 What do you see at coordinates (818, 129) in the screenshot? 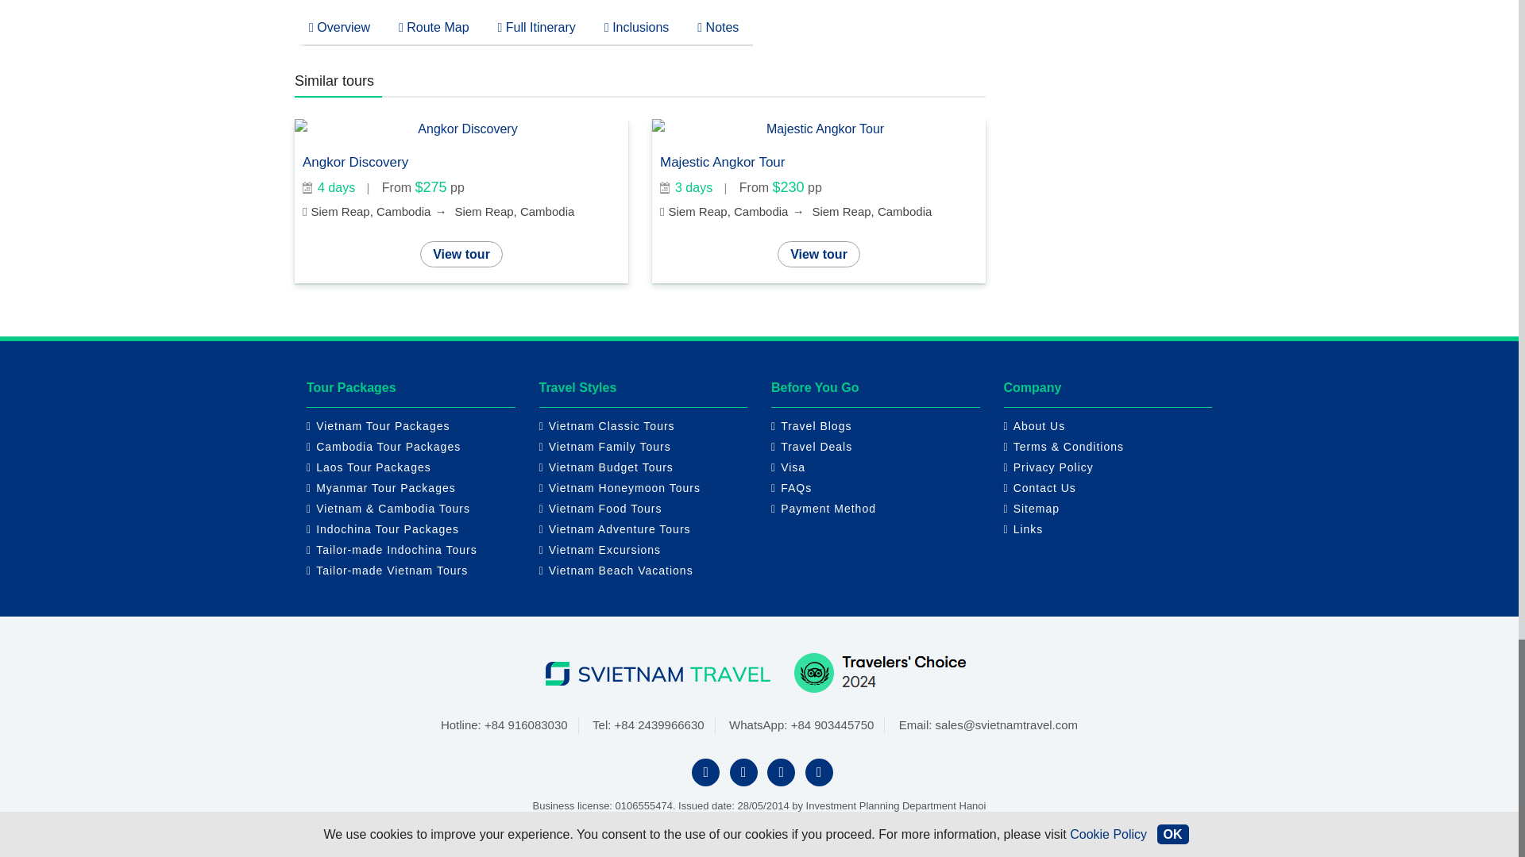
I see `Majestic Angkor Tour ` at bounding box center [818, 129].